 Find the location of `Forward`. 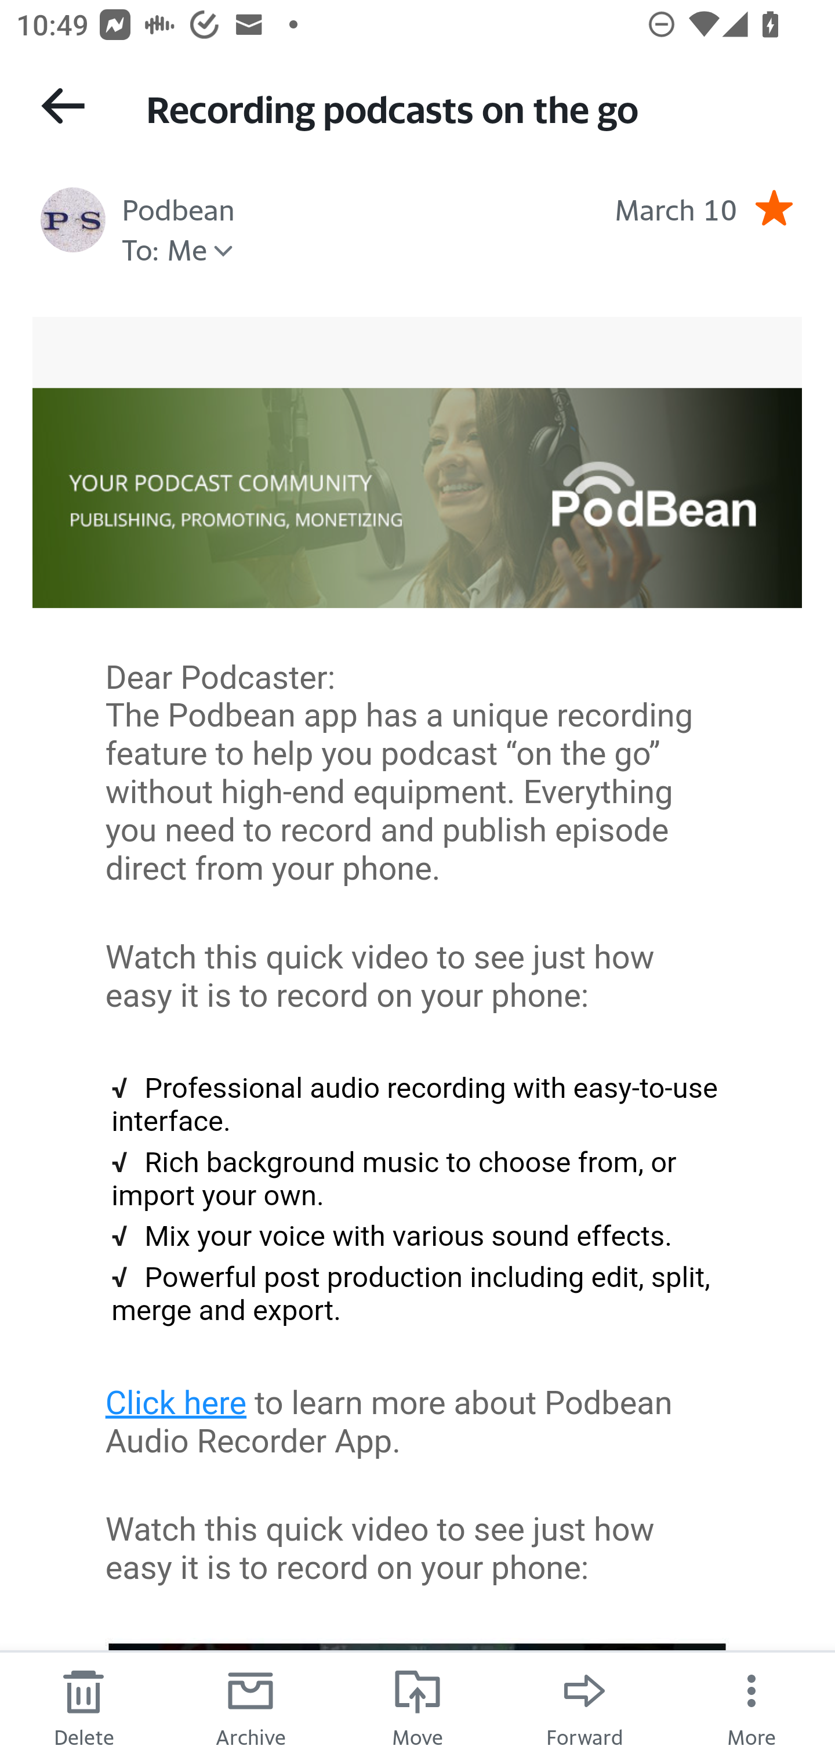

Forward is located at coordinates (584, 1707).